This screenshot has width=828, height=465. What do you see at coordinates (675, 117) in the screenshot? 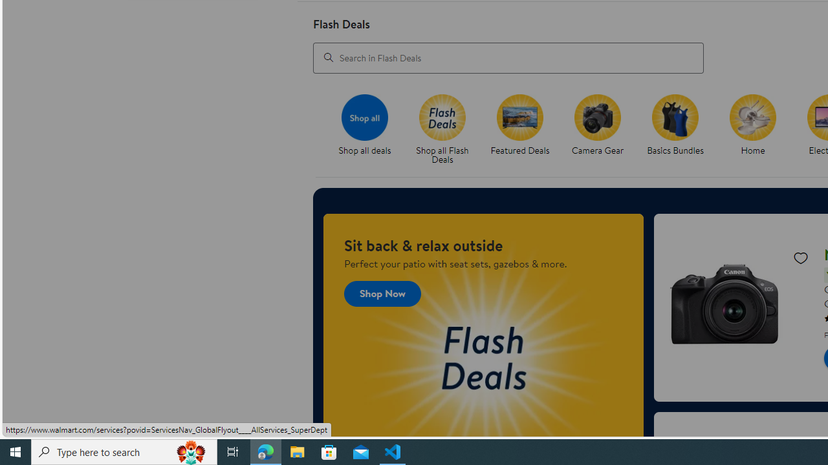
I see `Basics Bundles` at bounding box center [675, 117].